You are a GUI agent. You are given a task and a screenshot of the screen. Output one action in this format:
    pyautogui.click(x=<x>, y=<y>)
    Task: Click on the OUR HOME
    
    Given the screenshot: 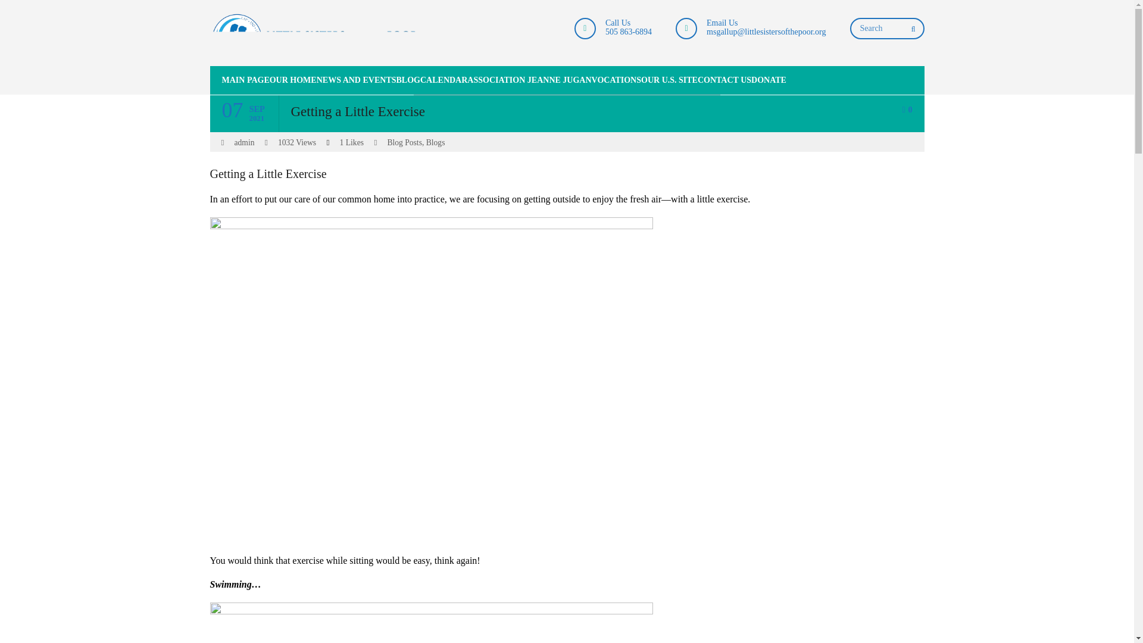 What is the action you would take?
    pyautogui.click(x=293, y=80)
    